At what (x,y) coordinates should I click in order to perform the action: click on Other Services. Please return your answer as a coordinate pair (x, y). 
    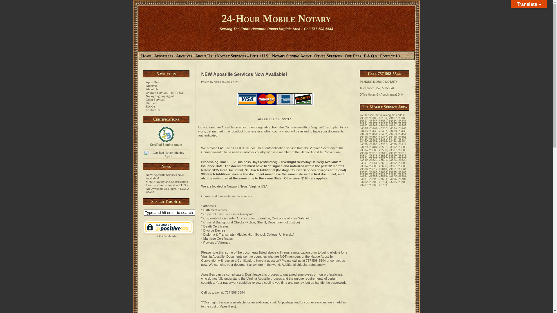
    Looking at the image, I should click on (155, 99).